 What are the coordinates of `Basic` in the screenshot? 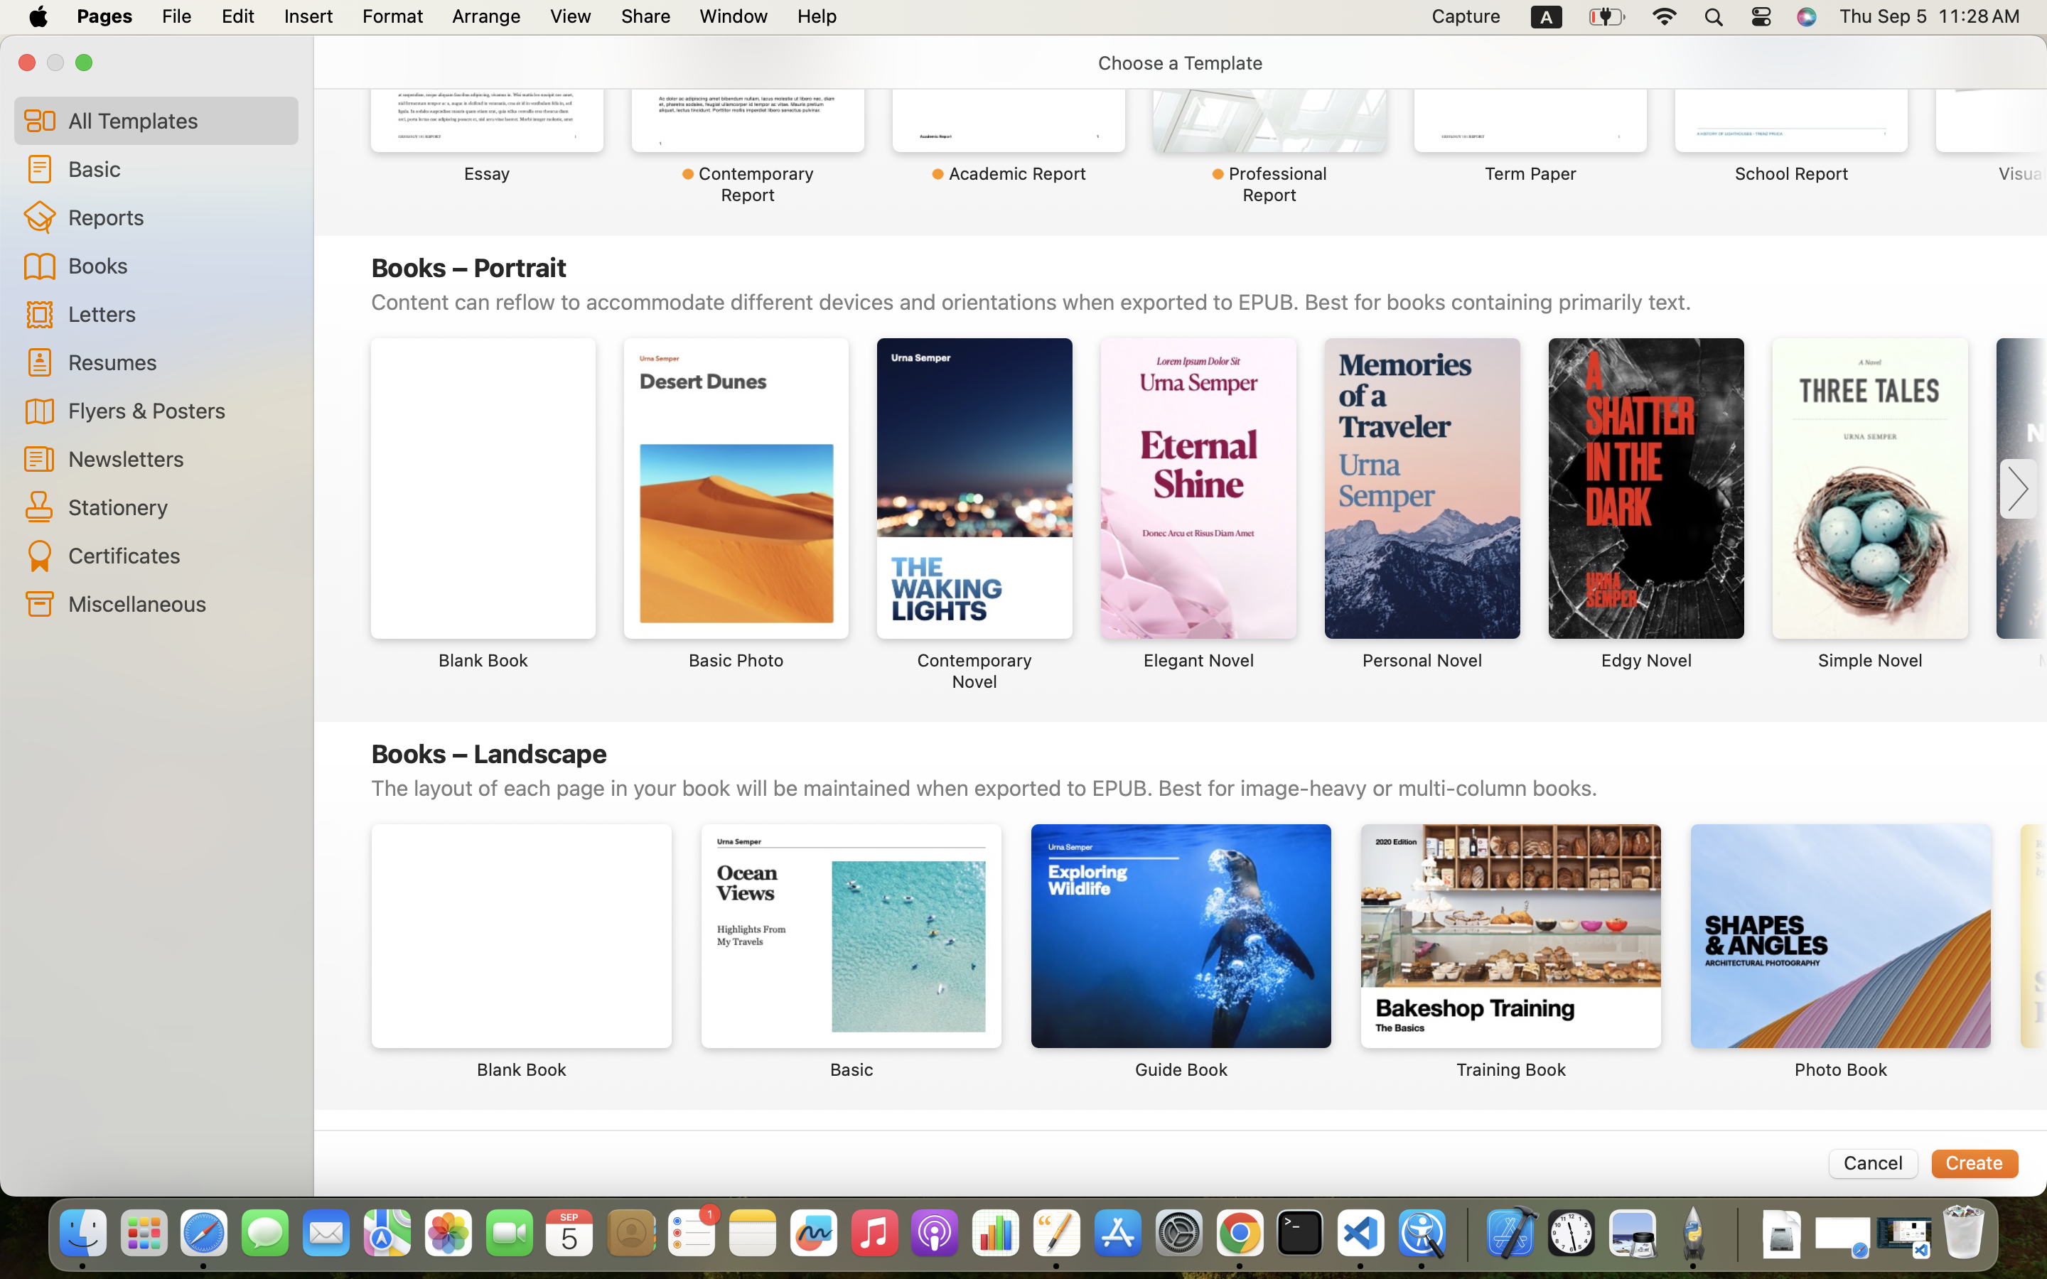 It's located at (178, 168).